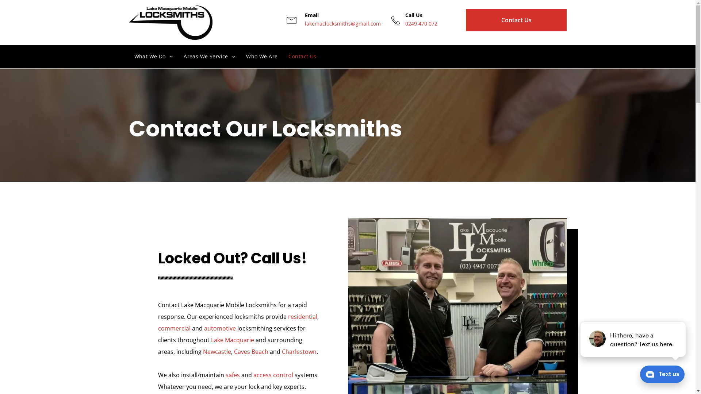  Describe the element at coordinates (516, 20) in the screenshot. I see `Contact Us` at that location.